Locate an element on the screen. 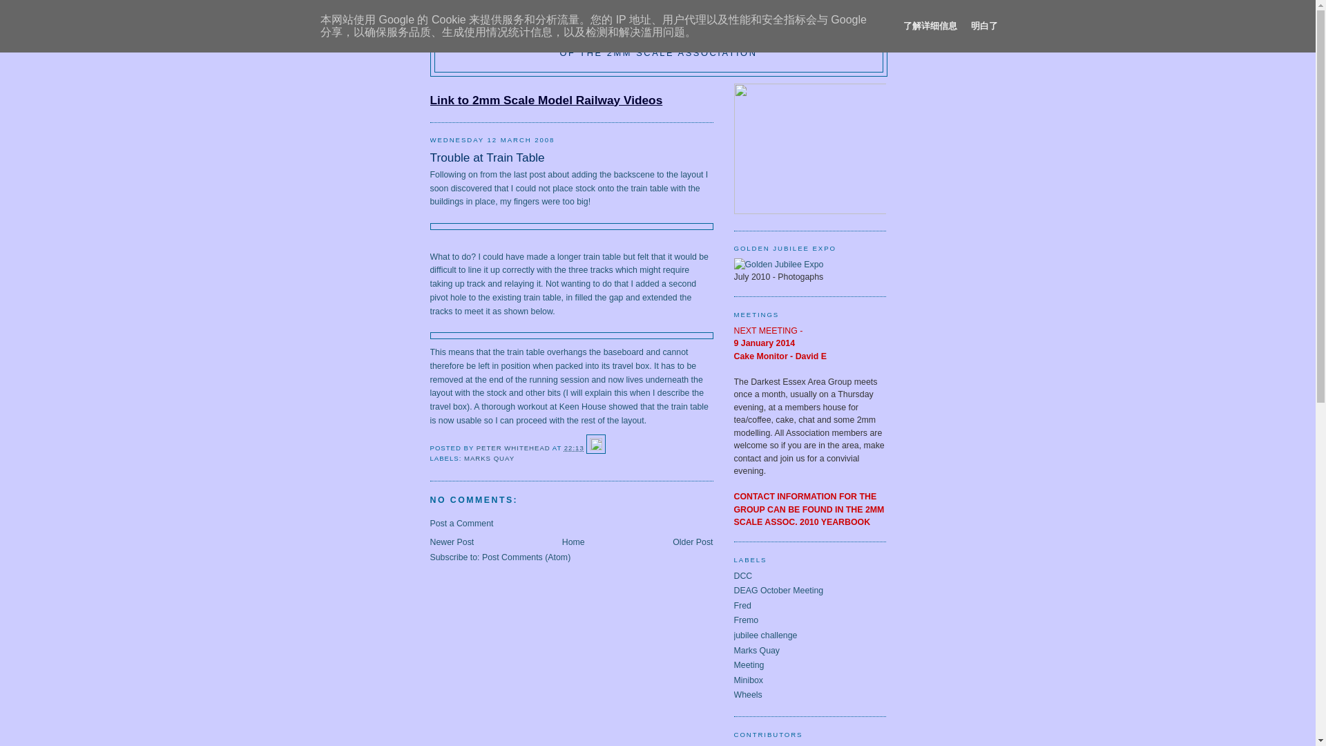 The height and width of the screenshot is (746, 1326). Marks Quay is located at coordinates (756, 651).